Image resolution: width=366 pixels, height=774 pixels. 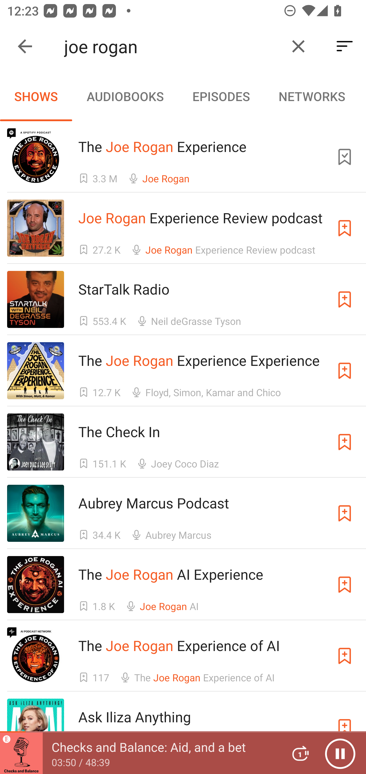 What do you see at coordinates (25, 46) in the screenshot?
I see `Collapse` at bounding box center [25, 46].